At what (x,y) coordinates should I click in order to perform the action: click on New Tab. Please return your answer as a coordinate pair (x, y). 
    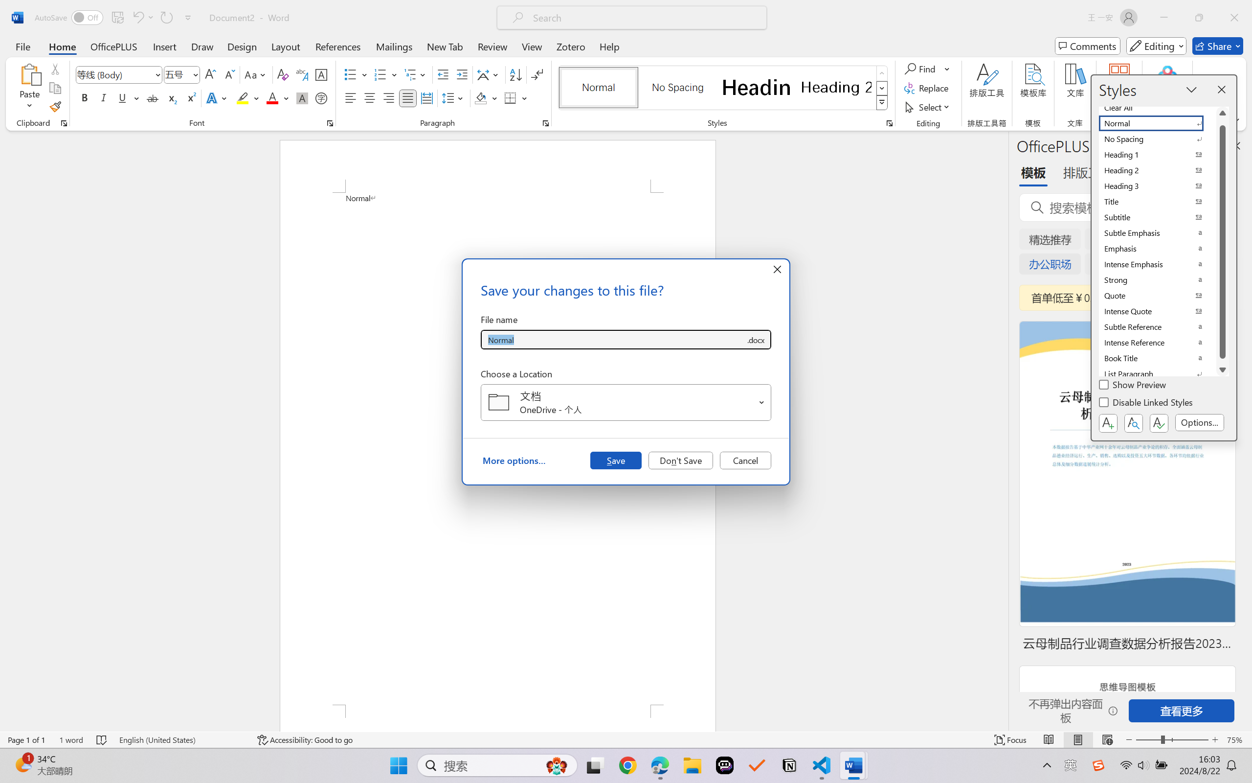
    Looking at the image, I should click on (445, 46).